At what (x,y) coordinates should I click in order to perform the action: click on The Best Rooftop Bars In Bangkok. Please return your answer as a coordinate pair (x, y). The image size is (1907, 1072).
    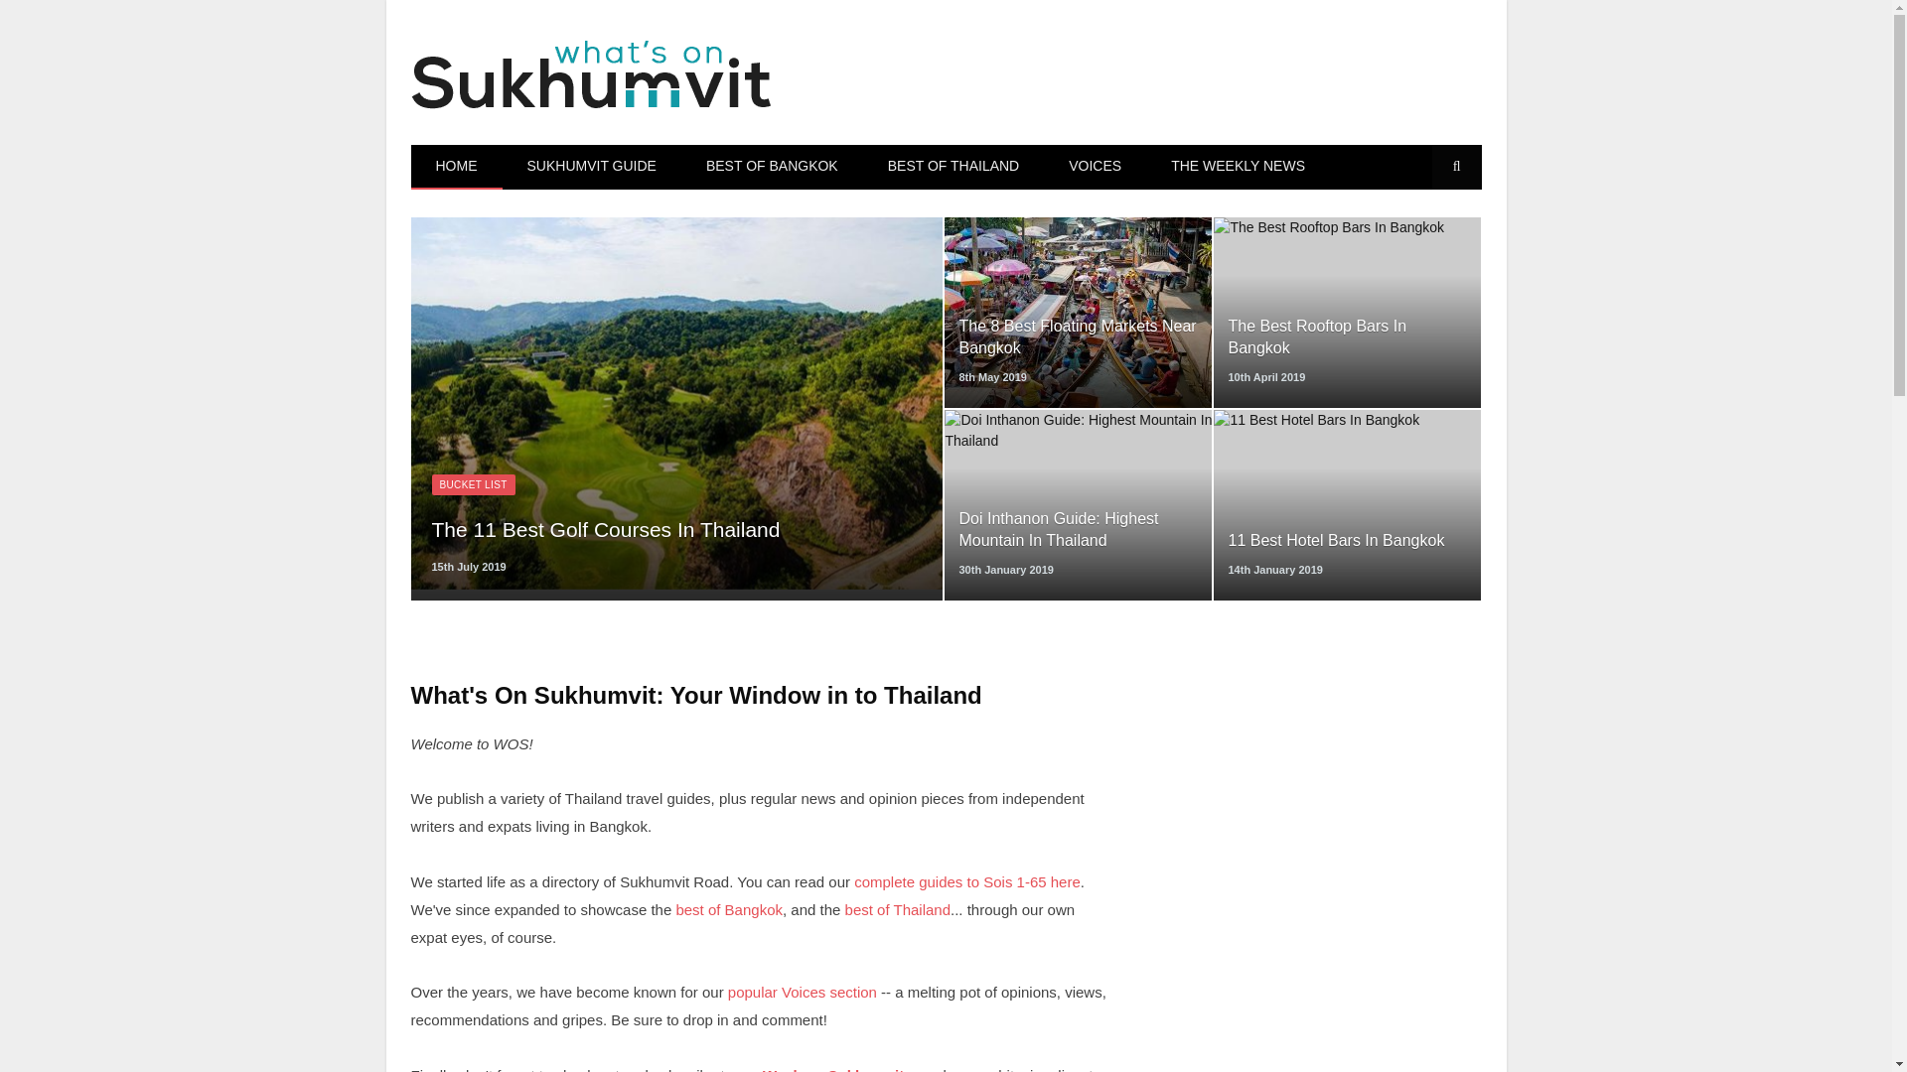
    Looking at the image, I should click on (1348, 337).